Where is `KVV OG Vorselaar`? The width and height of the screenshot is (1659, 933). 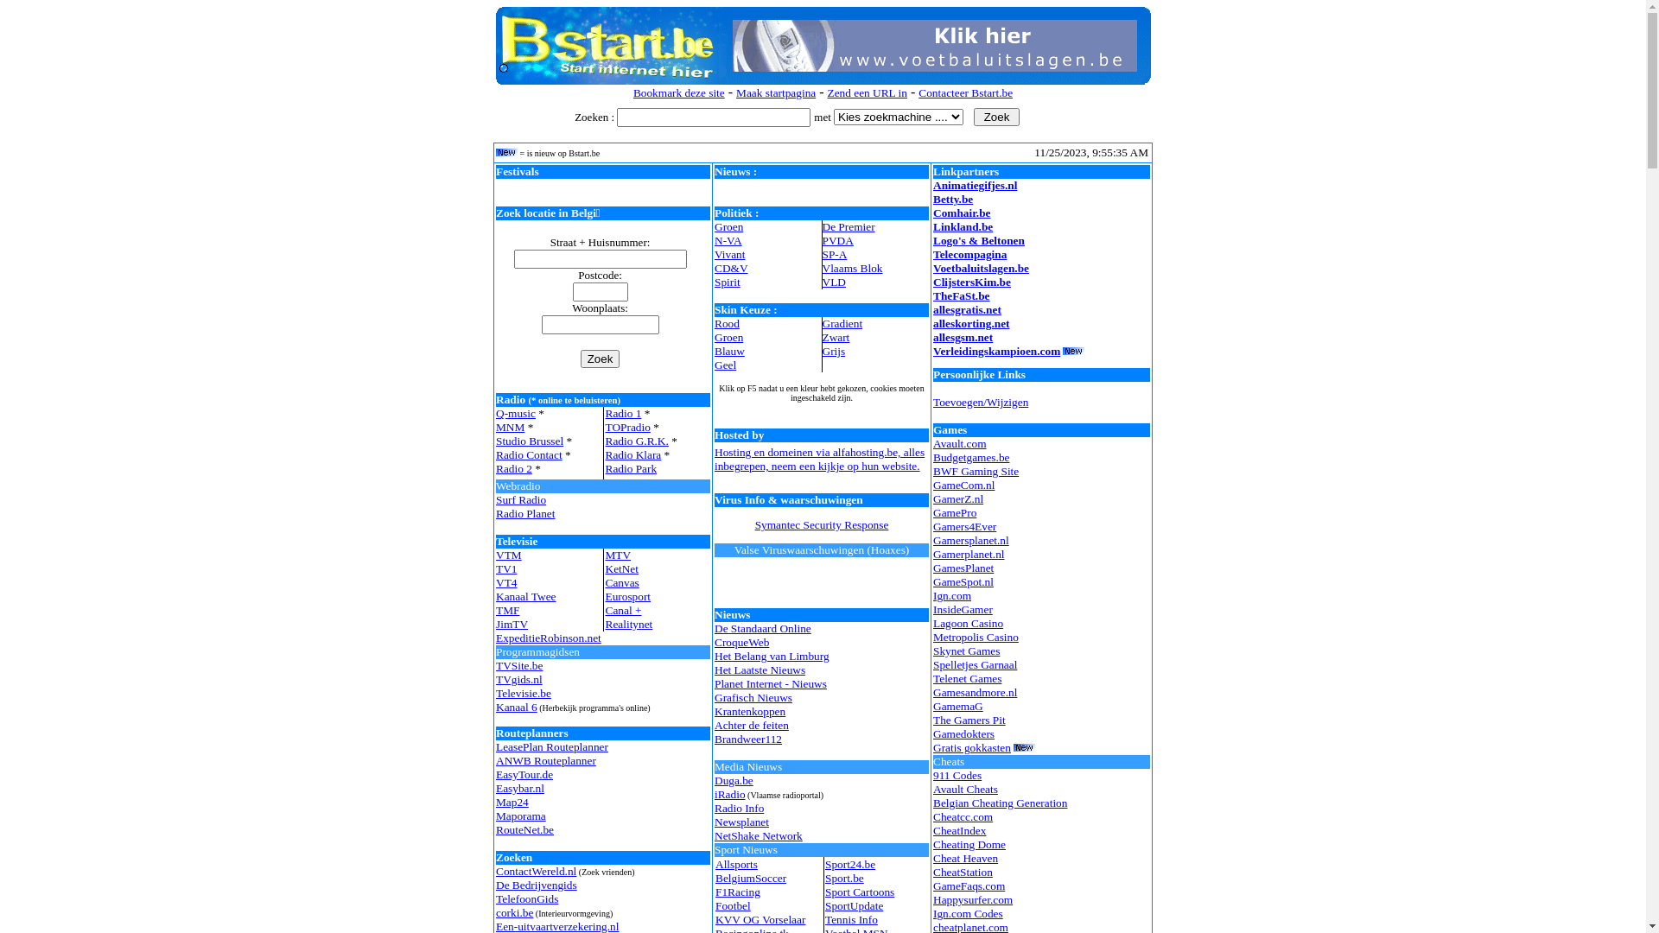 KVV OG Vorselaar is located at coordinates (760, 919).